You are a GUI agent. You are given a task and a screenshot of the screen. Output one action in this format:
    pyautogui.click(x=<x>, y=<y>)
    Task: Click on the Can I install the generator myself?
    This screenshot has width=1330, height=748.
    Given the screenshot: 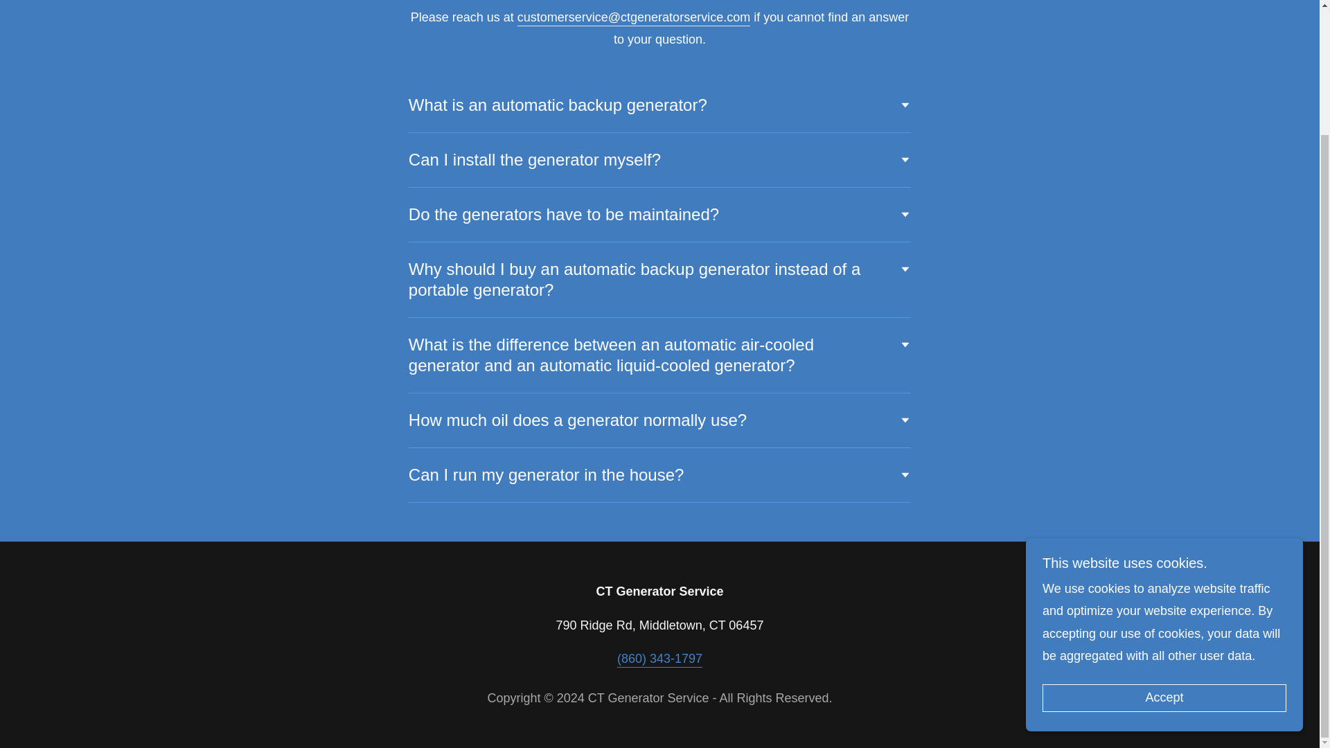 What is the action you would take?
    pyautogui.click(x=659, y=159)
    